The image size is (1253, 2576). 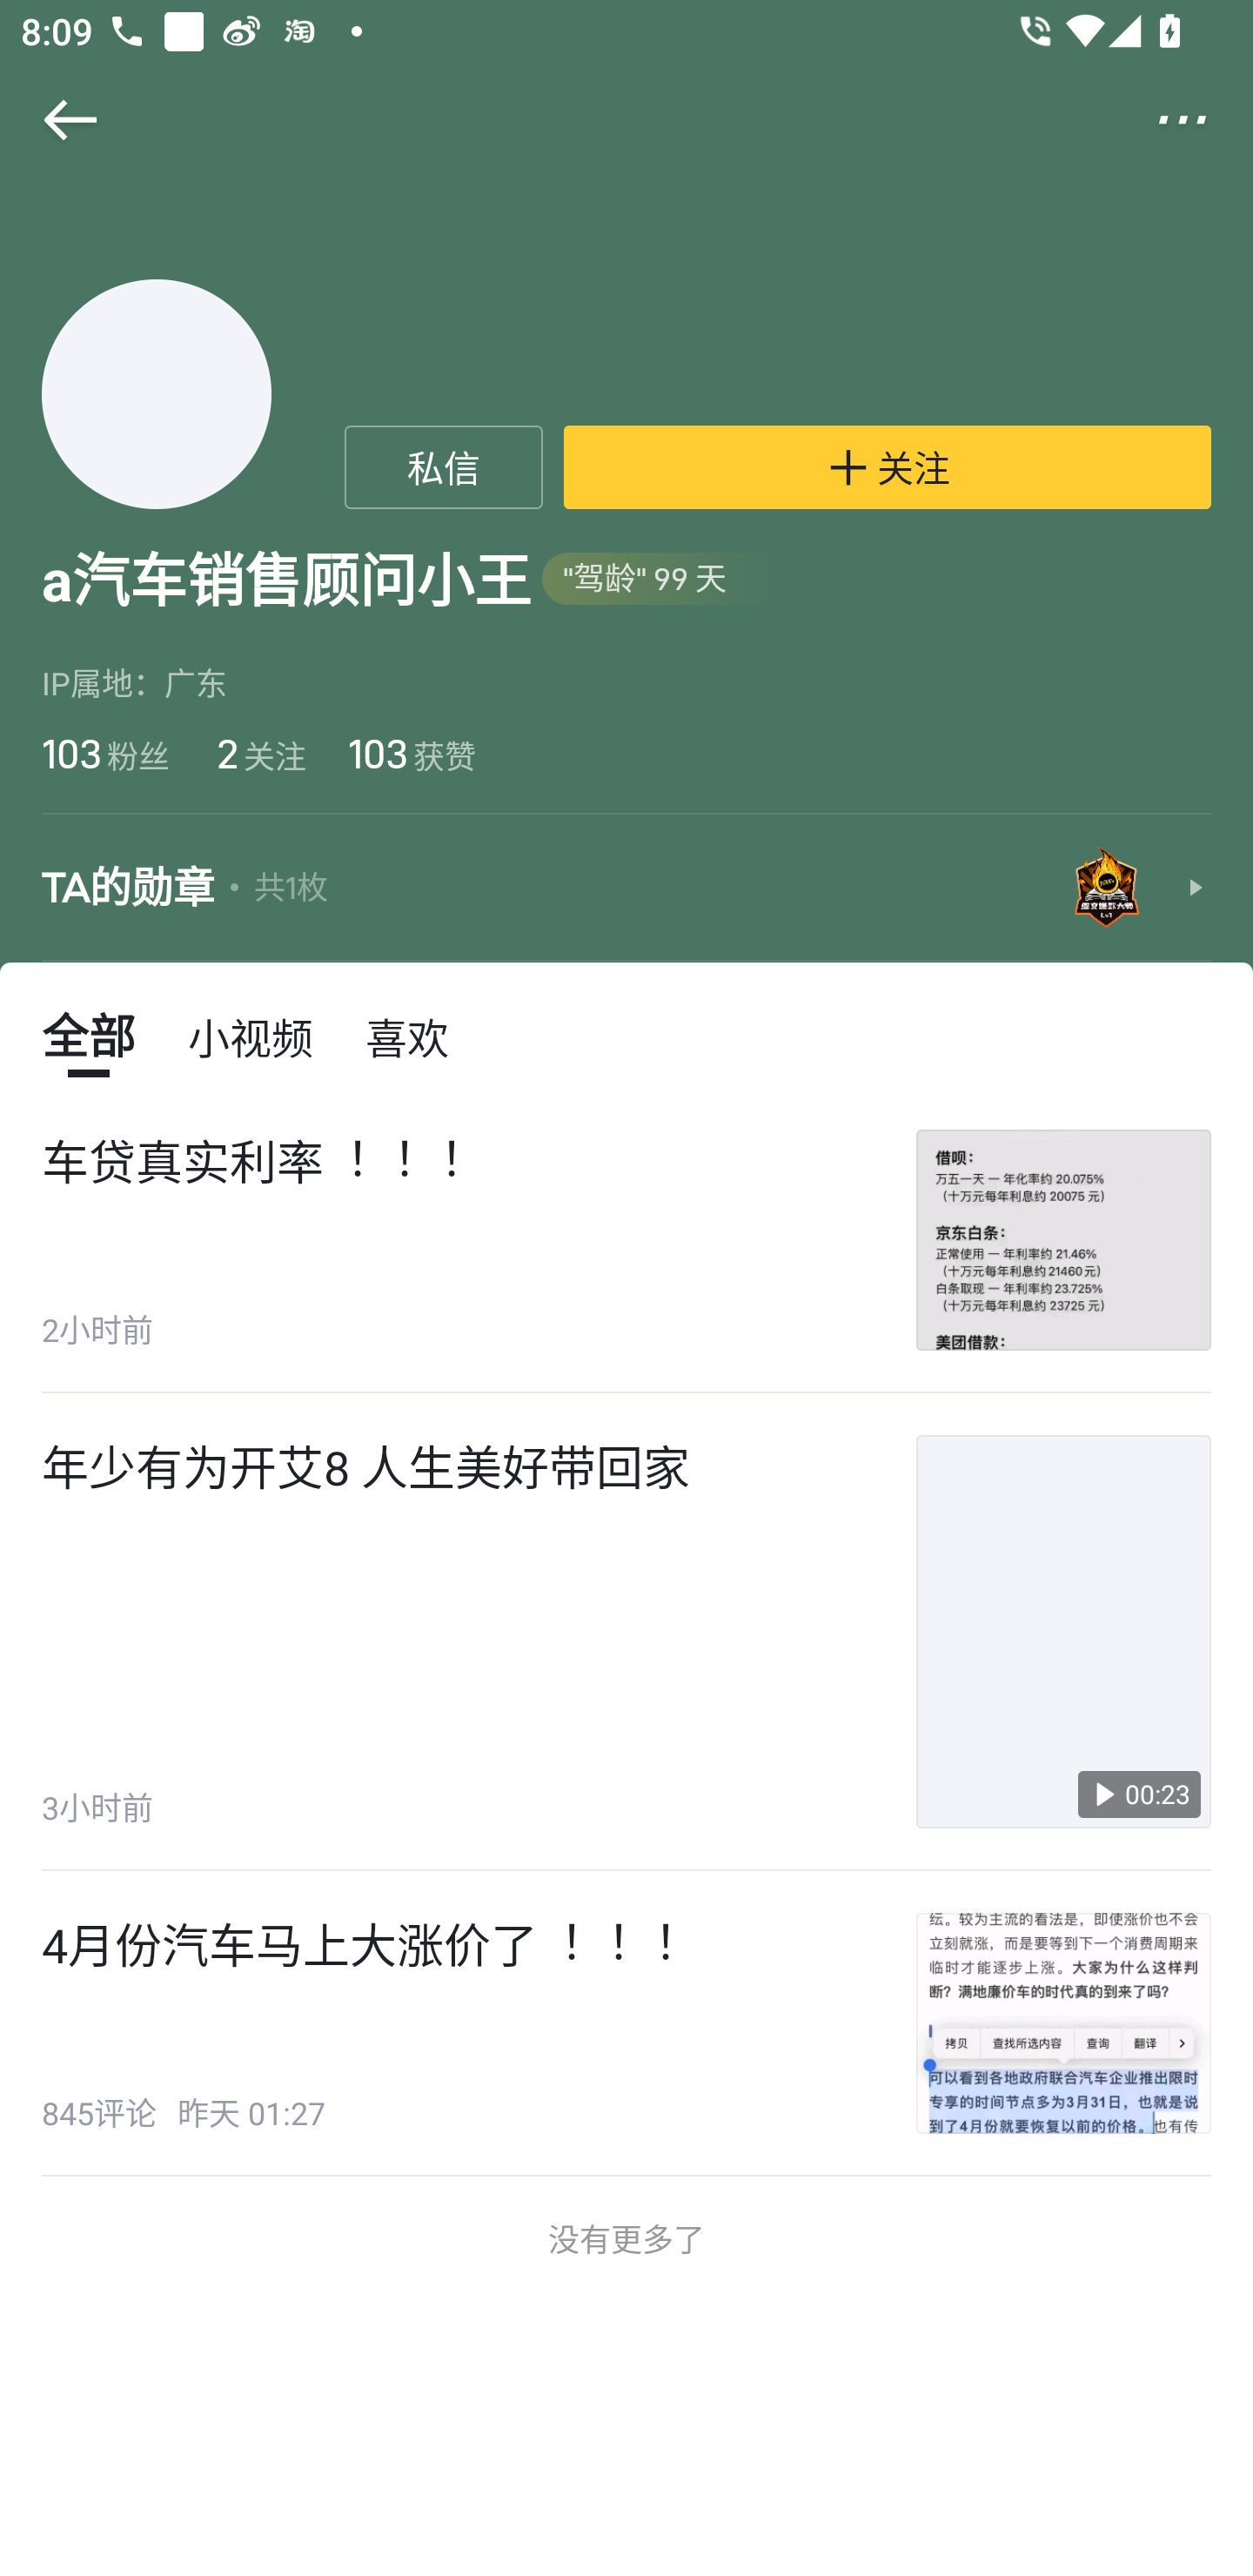 I want to click on 4月份汽车马上大涨价了︕︕︕, so click(x=360, y=1944).